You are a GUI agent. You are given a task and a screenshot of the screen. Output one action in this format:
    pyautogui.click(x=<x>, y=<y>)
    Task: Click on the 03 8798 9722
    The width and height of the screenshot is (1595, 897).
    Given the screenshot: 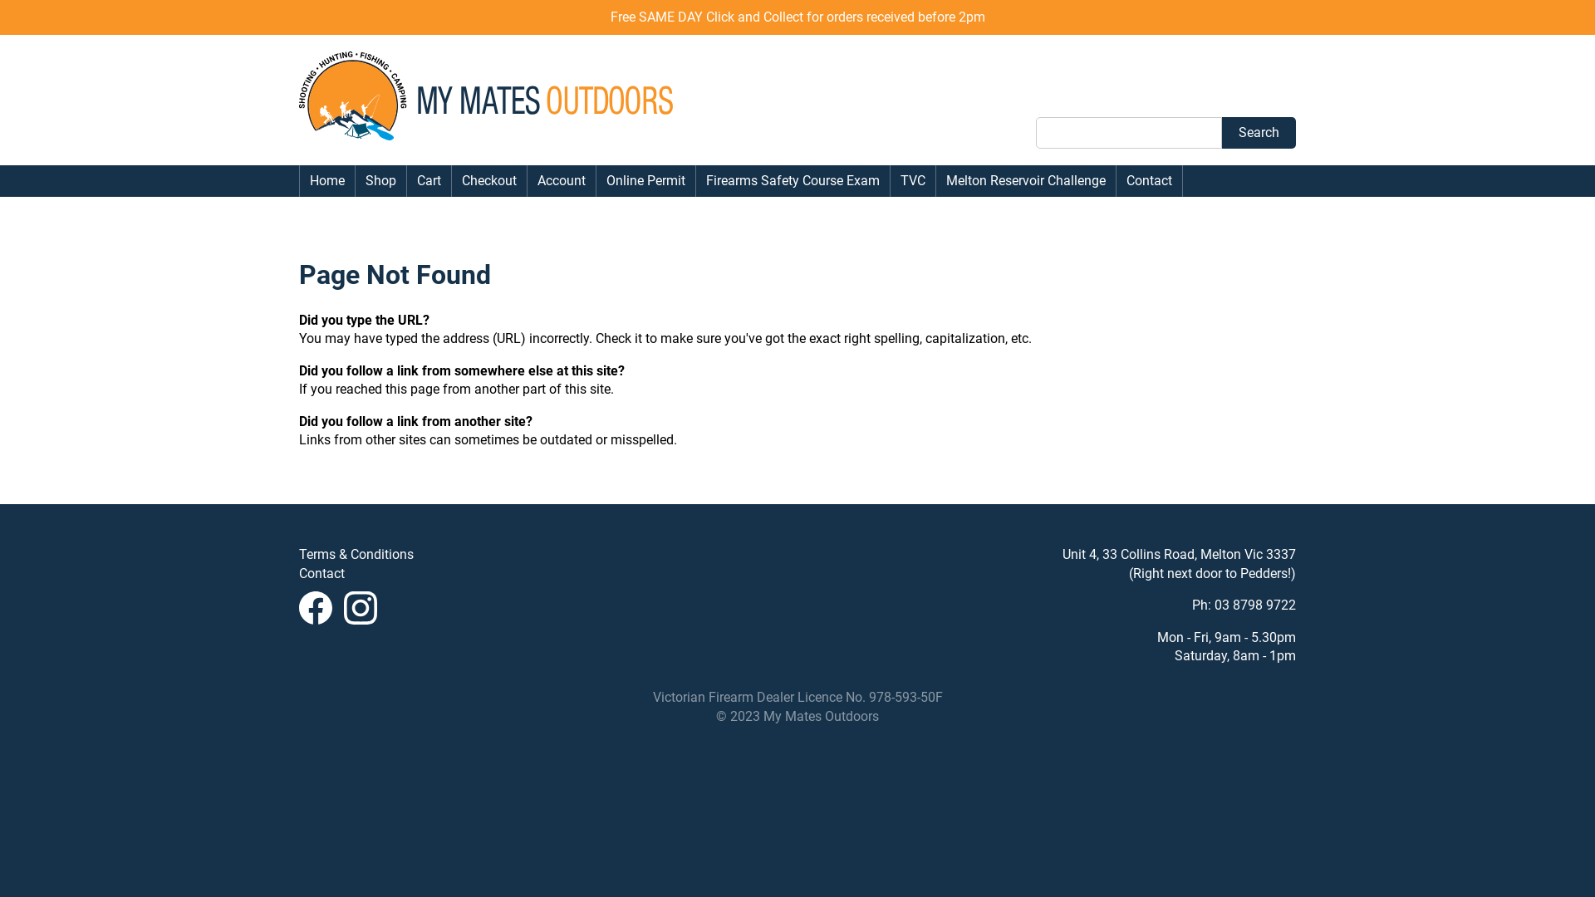 What is the action you would take?
    pyautogui.click(x=1255, y=605)
    